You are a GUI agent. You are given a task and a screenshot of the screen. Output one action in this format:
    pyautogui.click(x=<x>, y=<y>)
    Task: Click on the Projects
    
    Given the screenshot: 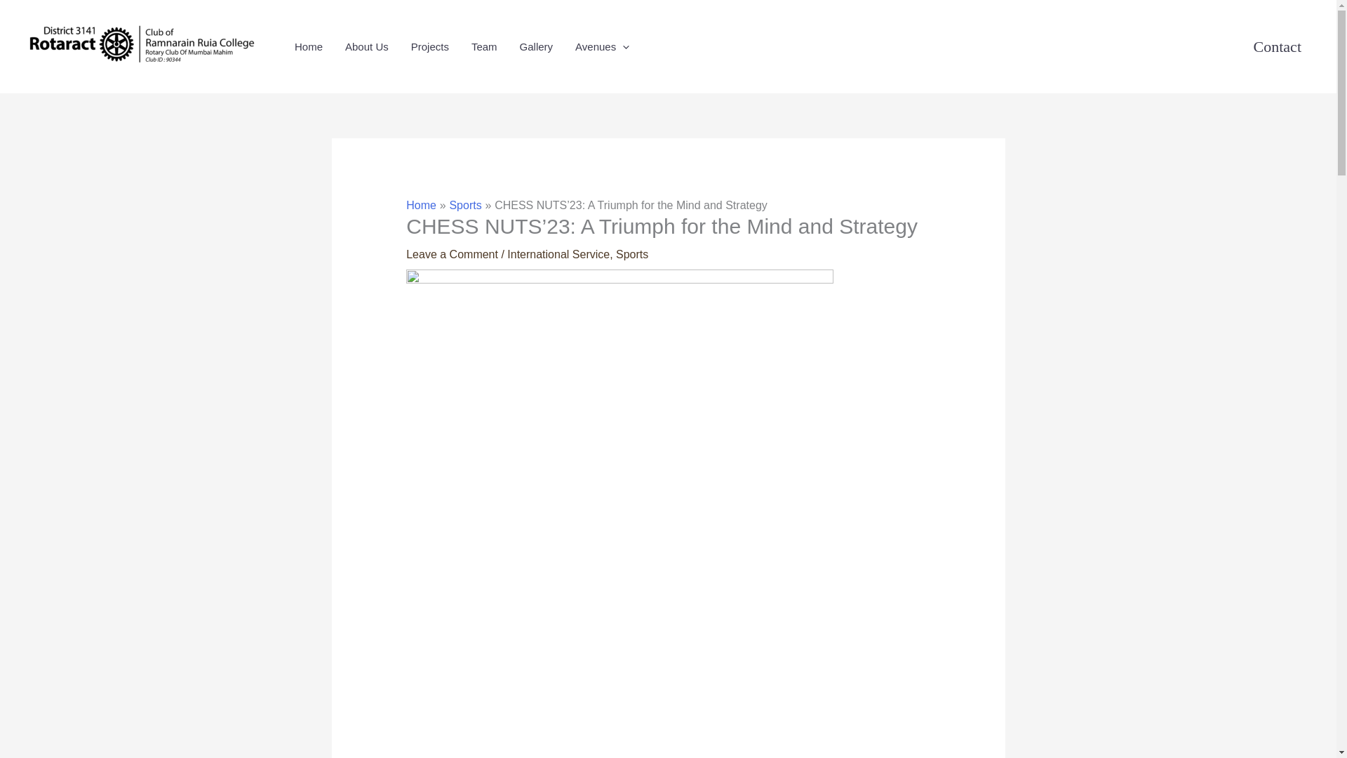 What is the action you would take?
    pyautogui.click(x=430, y=46)
    